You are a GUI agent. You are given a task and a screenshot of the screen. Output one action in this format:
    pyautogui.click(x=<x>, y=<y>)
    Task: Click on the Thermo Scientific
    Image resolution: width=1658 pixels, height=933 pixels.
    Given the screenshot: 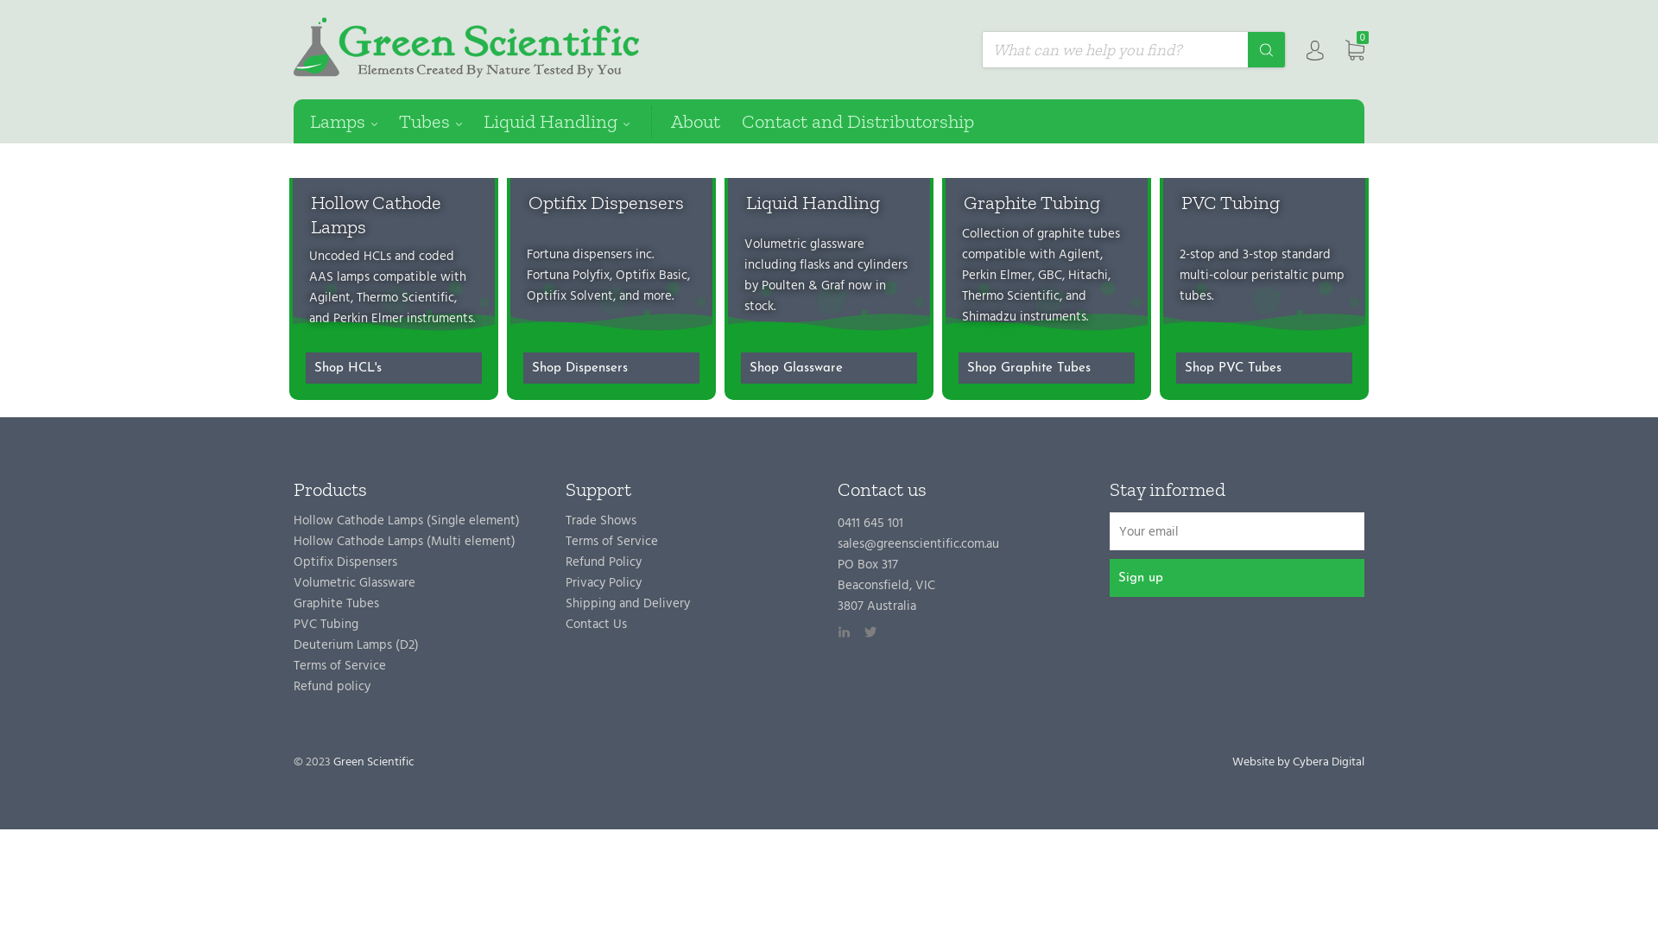 What is the action you would take?
    pyautogui.click(x=406, y=299)
    